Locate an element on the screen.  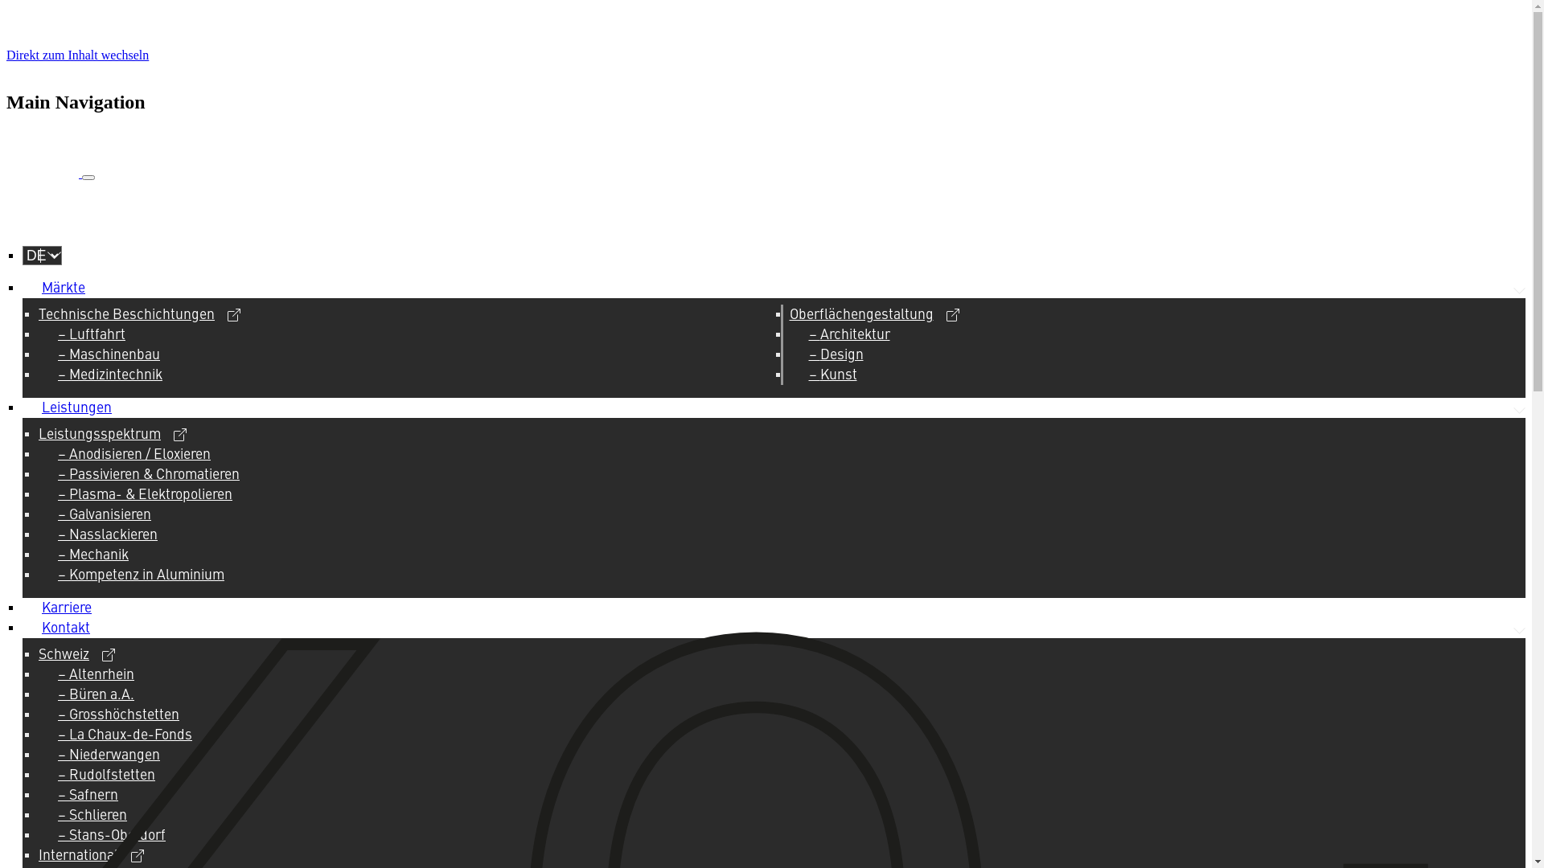
Altenrhein is located at coordinates (96, 675).